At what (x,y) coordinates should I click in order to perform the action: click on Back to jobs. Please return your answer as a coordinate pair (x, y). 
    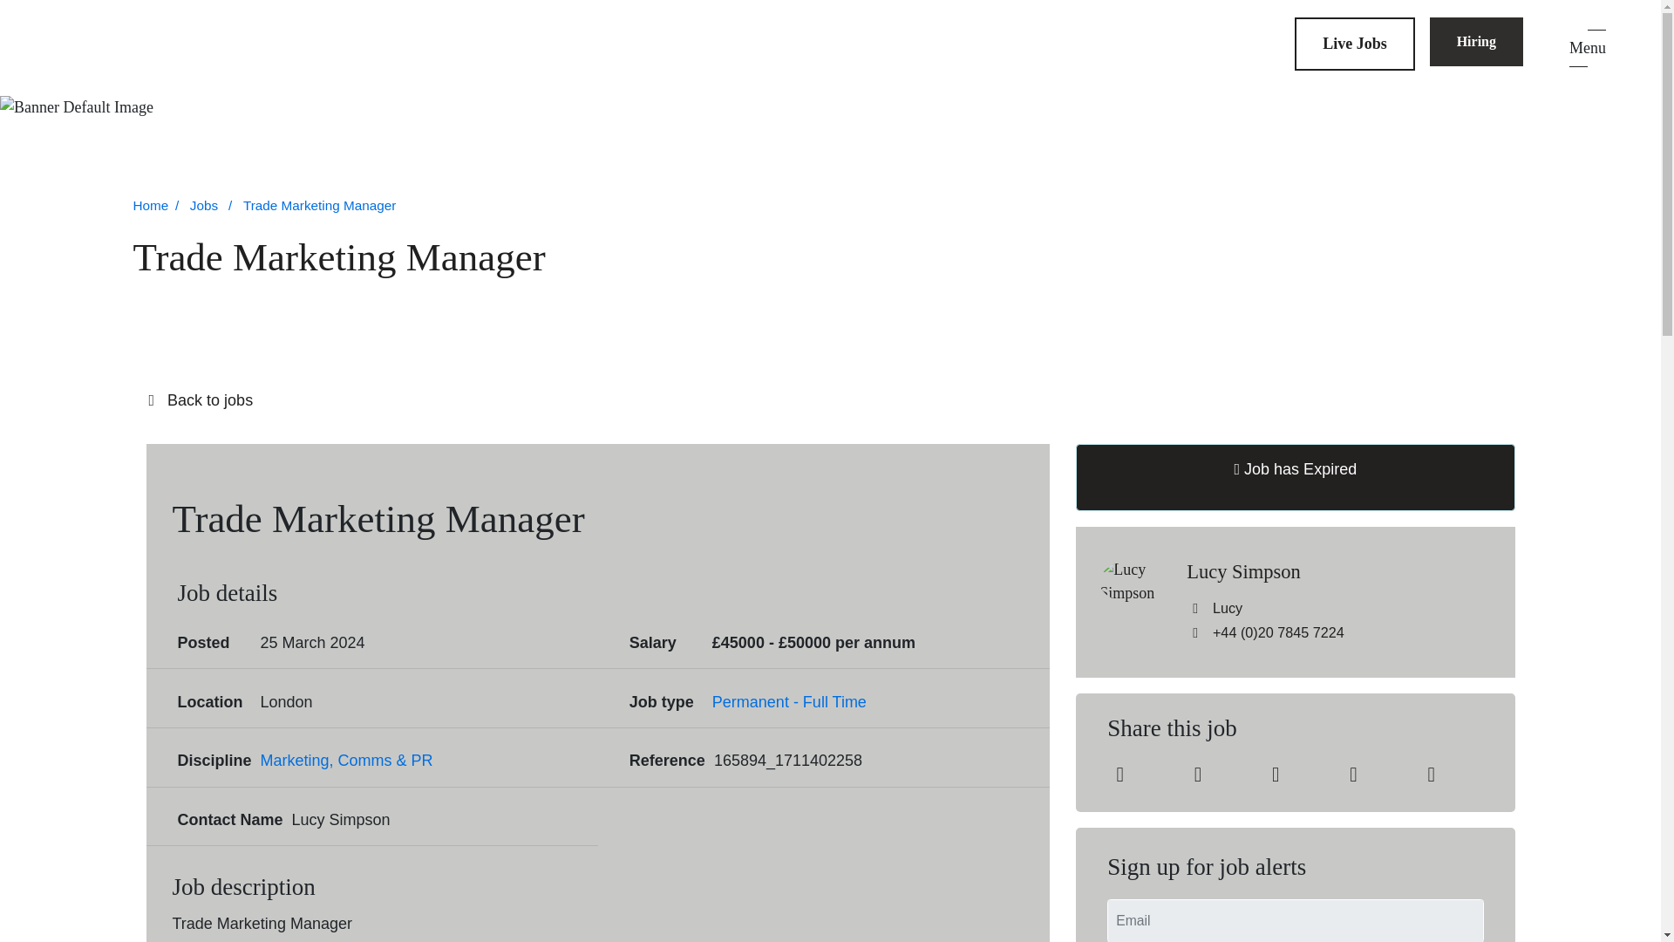
    Looking at the image, I should click on (830, 401).